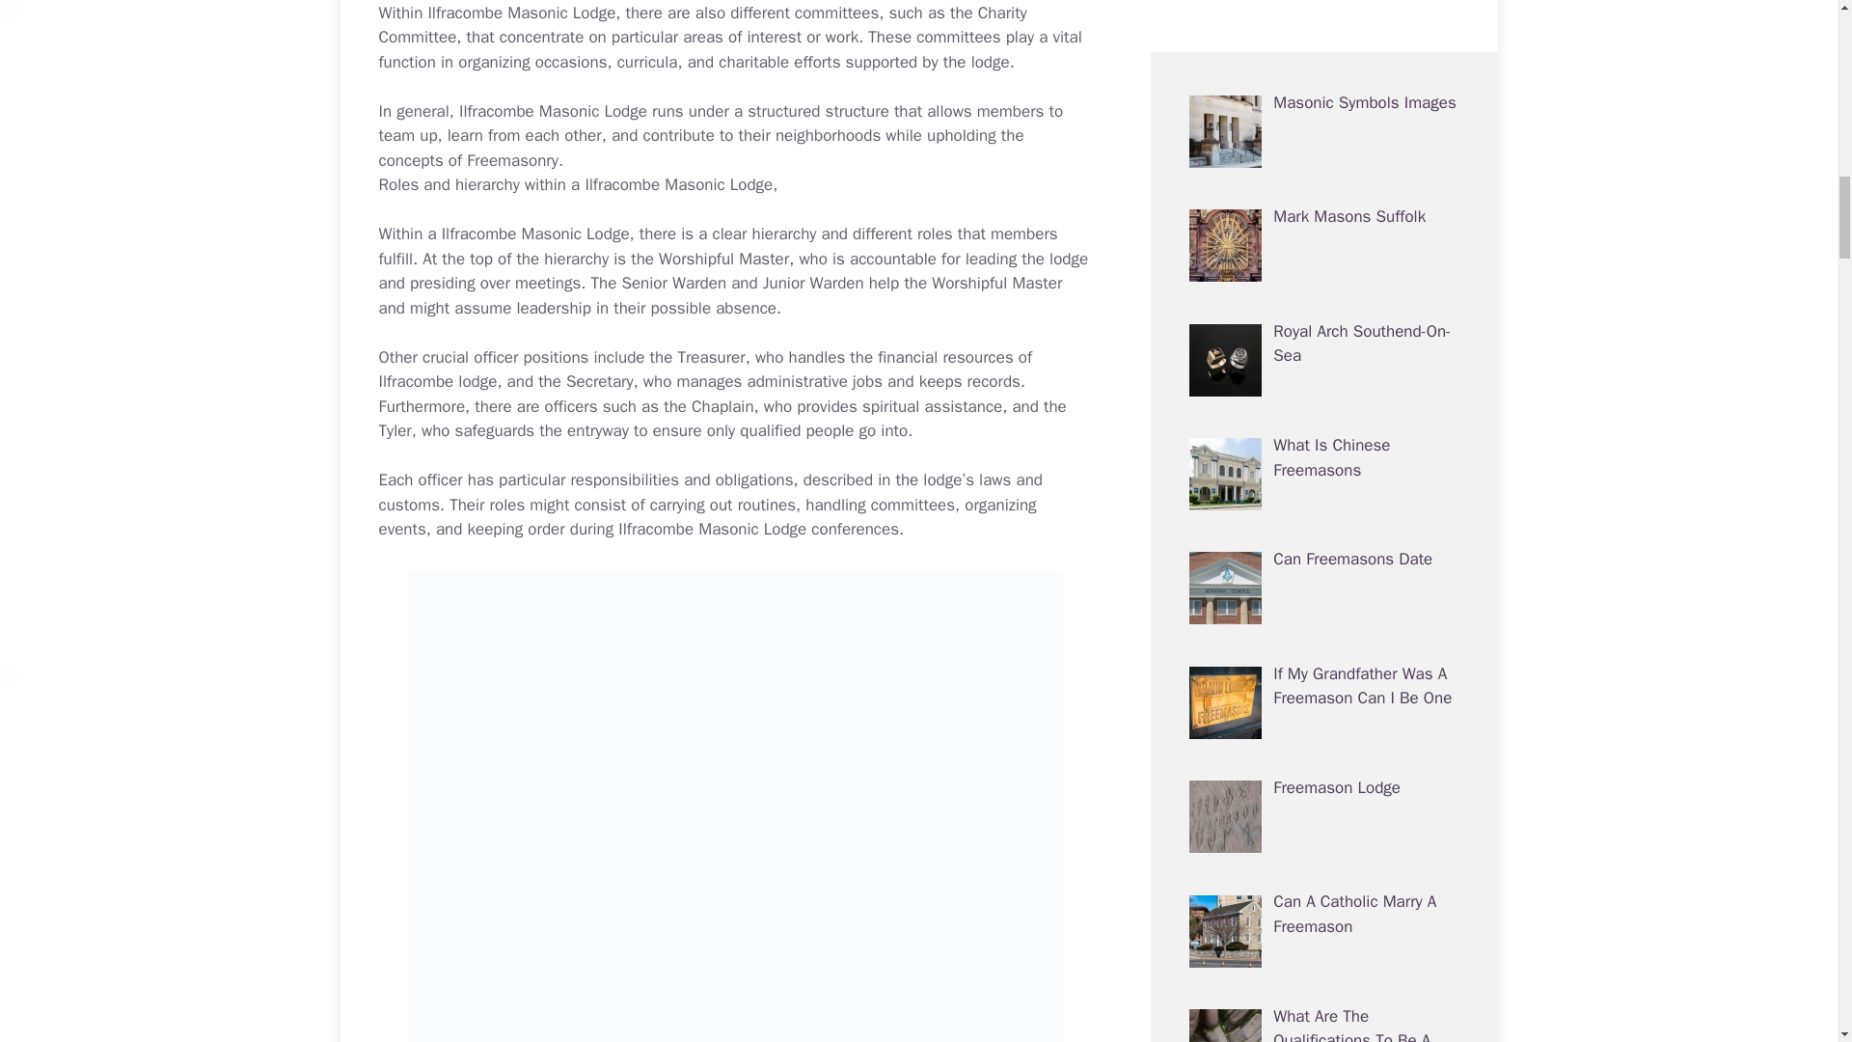 This screenshot has height=1042, width=1852. Describe the element at coordinates (1348, 179) in the screenshot. I see `How Can I Become A Freemason` at that location.